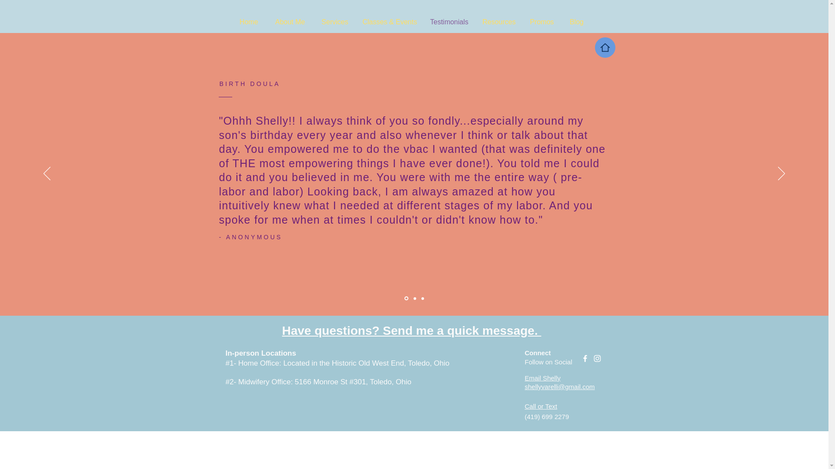 Image resolution: width=835 pixels, height=469 pixels. What do you see at coordinates (335, 22) in the screenshot?
I see `Services` at bounding box center [335, 22].